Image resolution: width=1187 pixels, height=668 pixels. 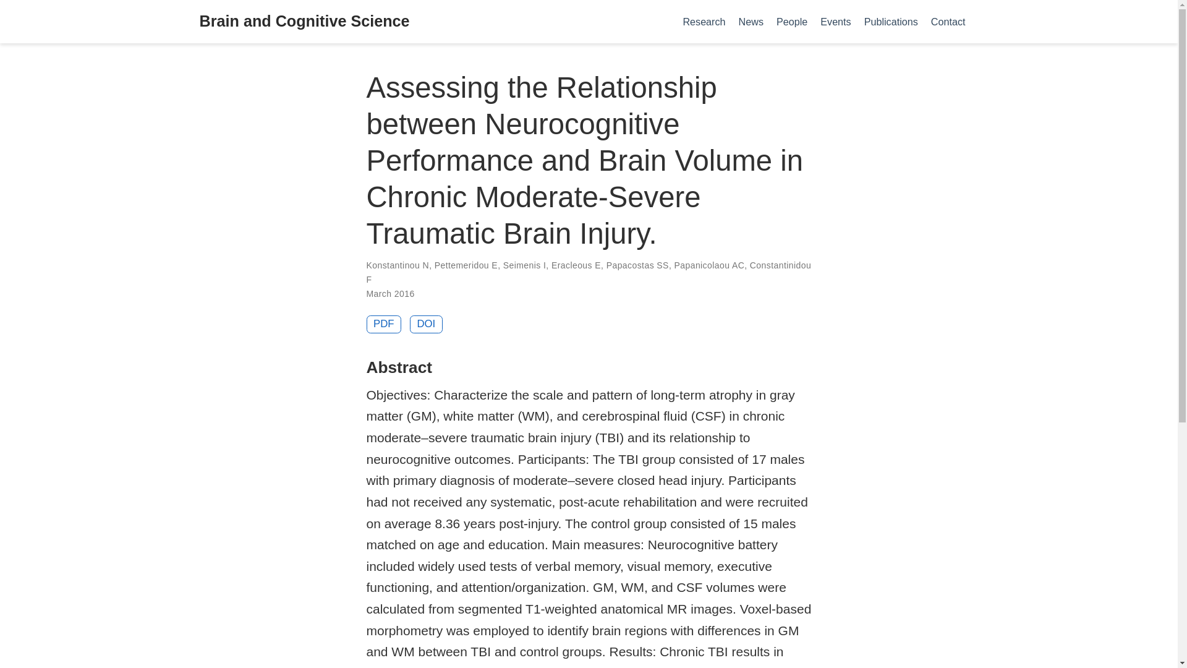 I want to click on DOI, so click(x=426, y=324).